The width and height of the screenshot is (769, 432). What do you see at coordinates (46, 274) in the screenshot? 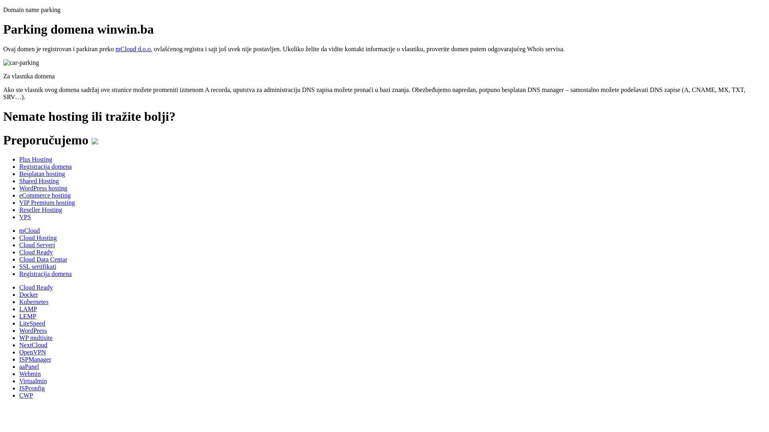
I see `Registracija domena` at bounding box center [46, 274].